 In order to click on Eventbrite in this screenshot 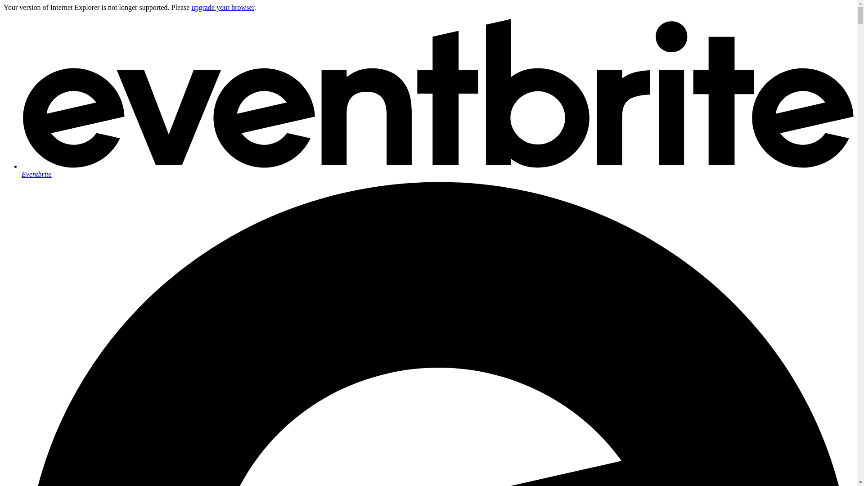, I will do `click(437, 170)`.